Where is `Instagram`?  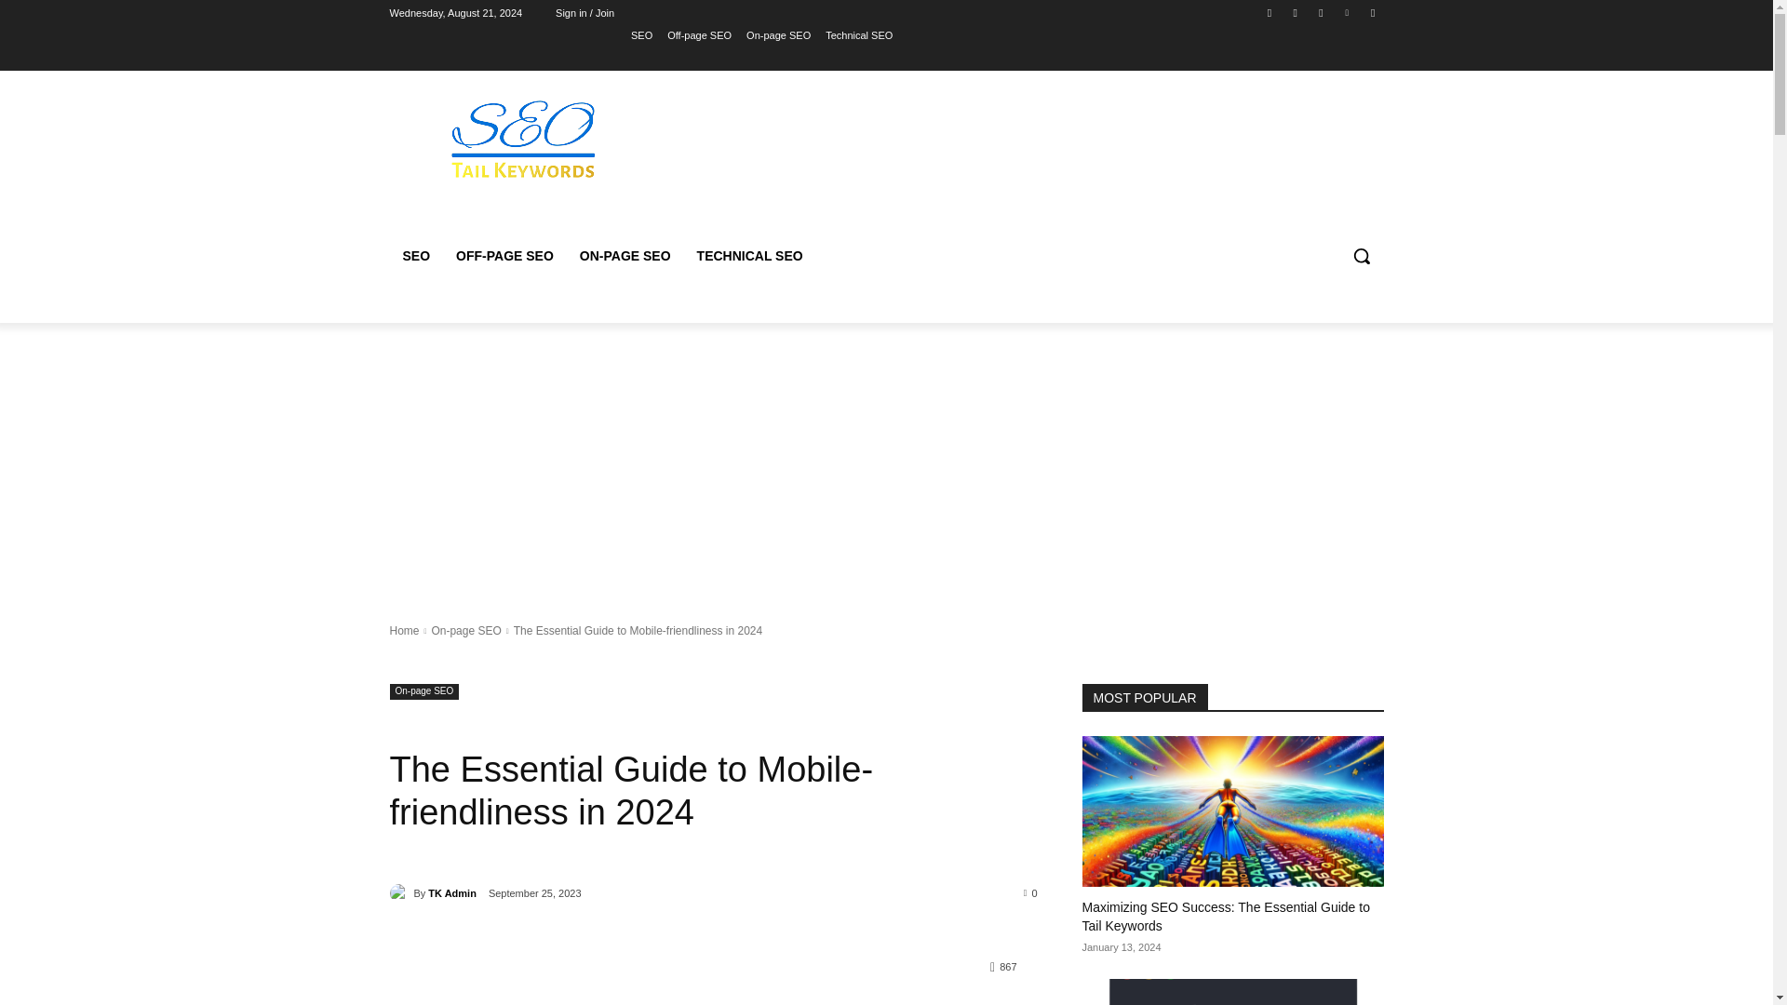 Instagram is located at coordinates (1296, 12).